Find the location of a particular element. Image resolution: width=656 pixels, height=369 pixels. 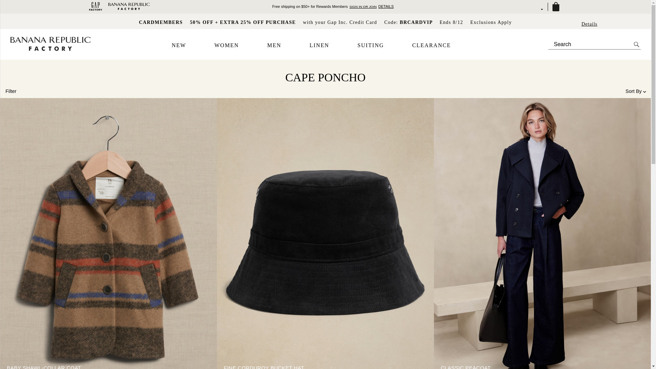

Details is located at coordinates (589, 24).